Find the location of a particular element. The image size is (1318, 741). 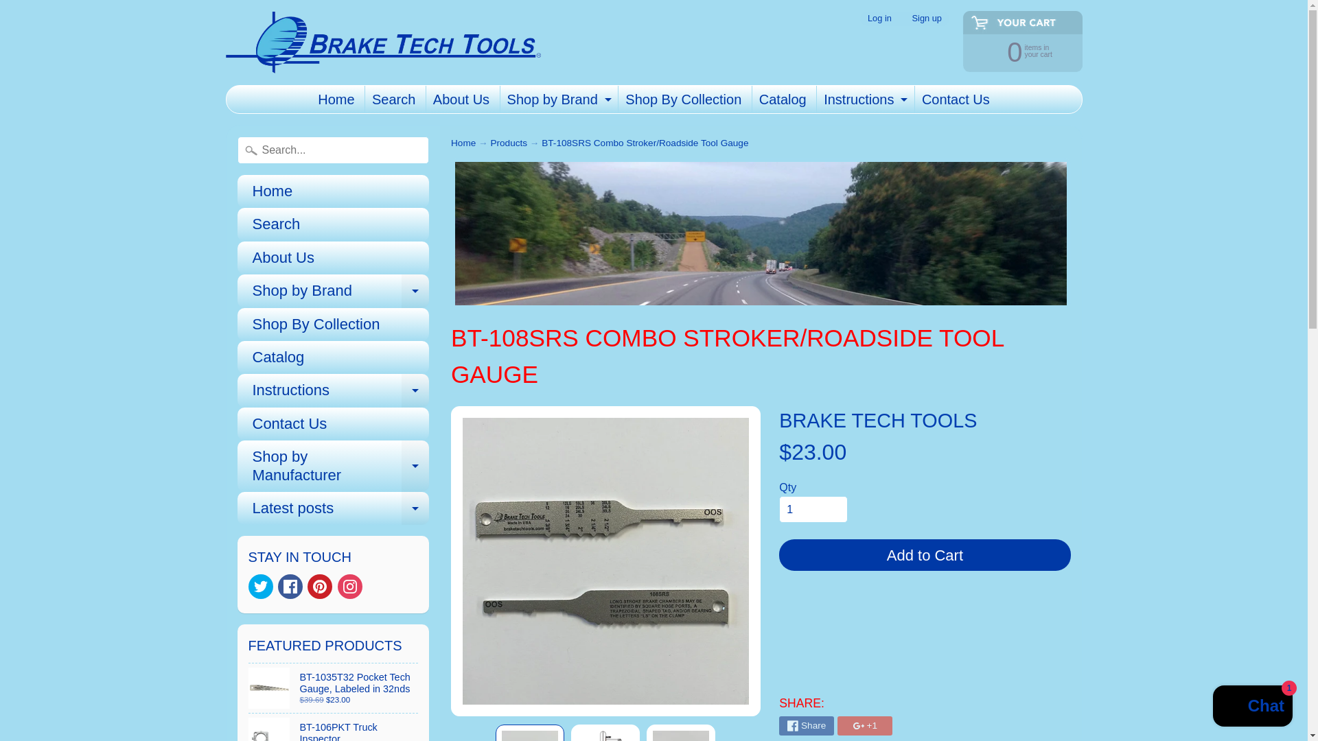

Shop By Collection is located at coordinates (1016, 51).